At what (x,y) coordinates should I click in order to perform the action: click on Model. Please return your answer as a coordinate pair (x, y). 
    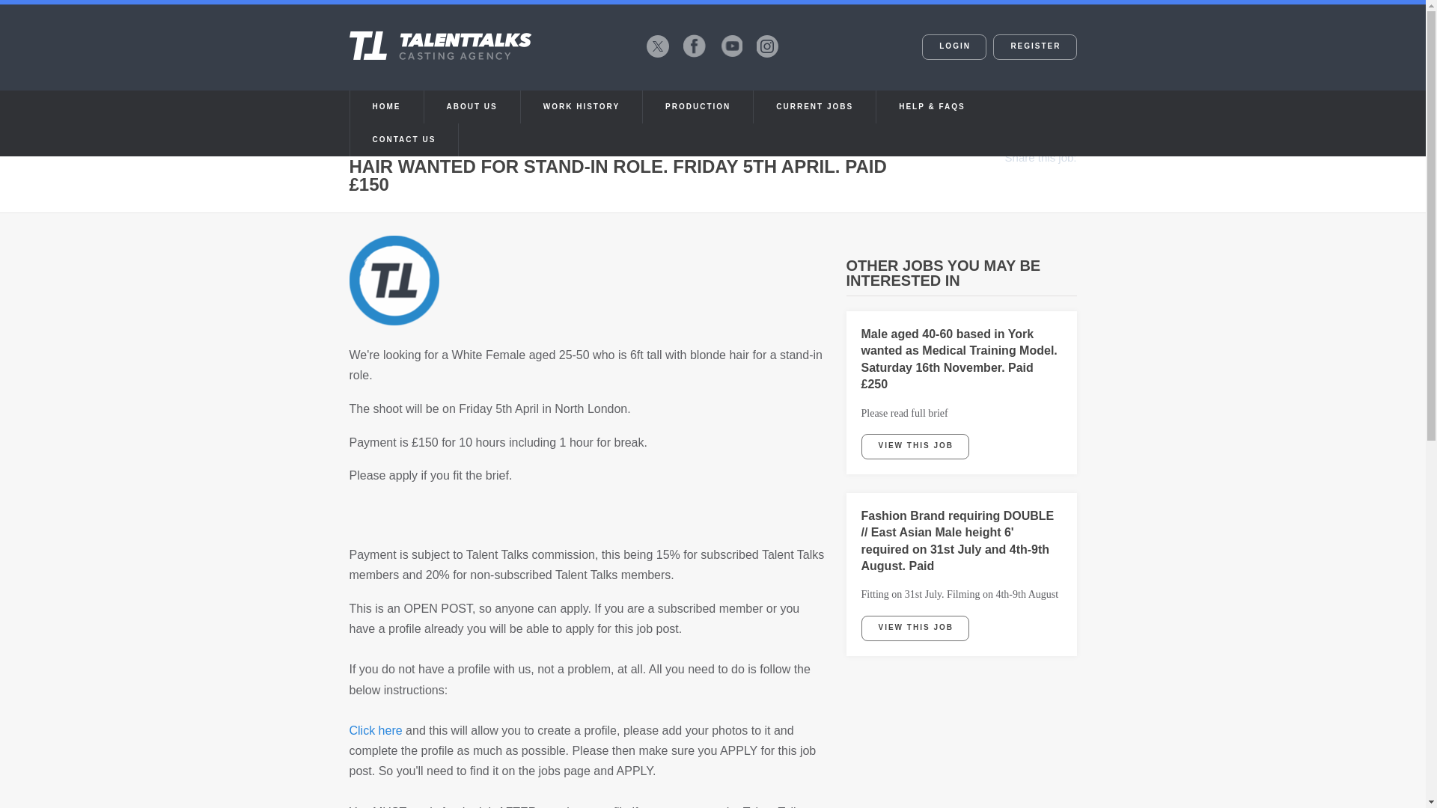
    Looking at the image, I should click on (394, 281).